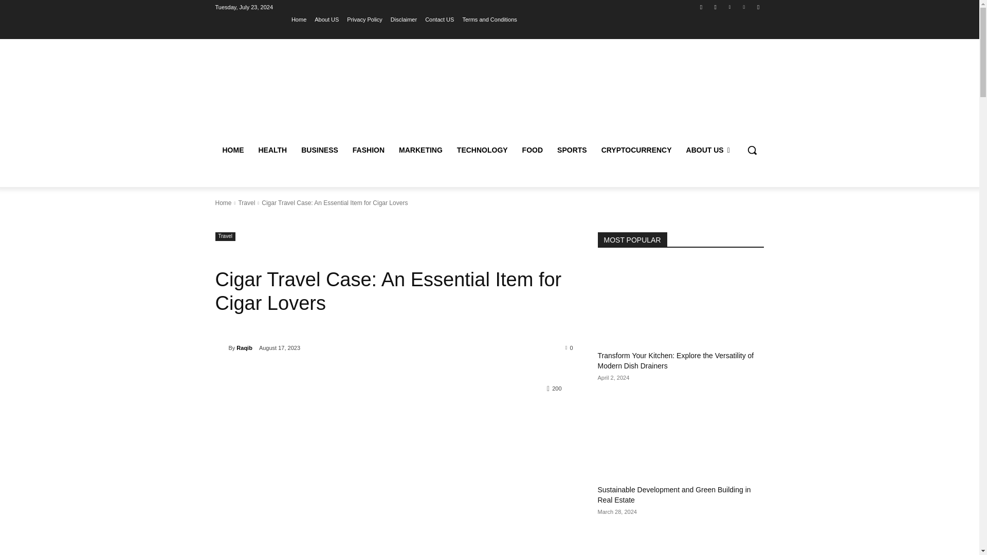 The height and width of the screenshot is (555, 987). I want to click on Twitter, so click(729, 7).